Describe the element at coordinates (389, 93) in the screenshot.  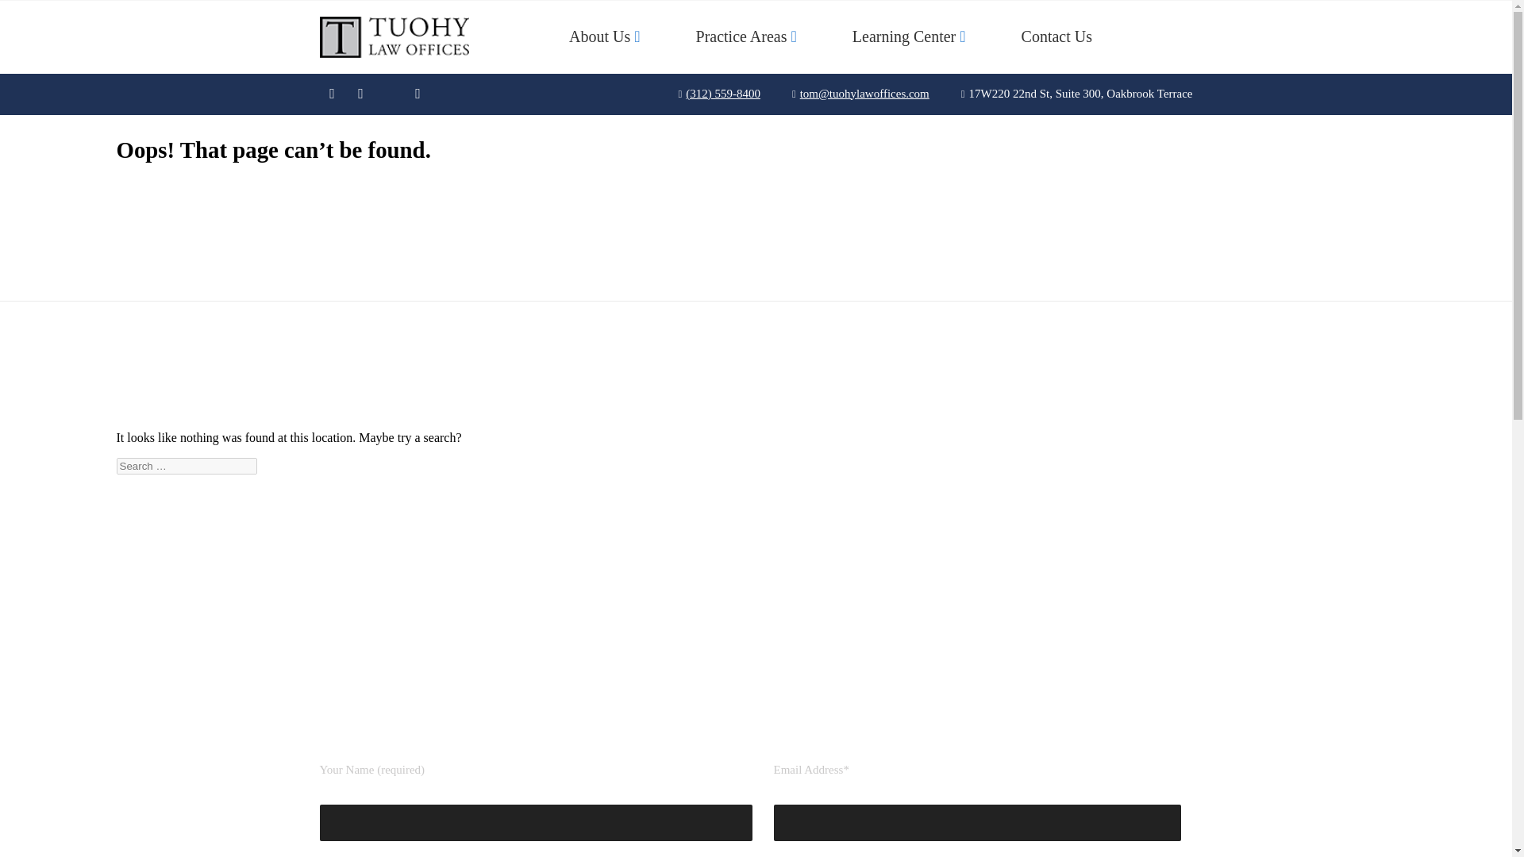
I see `Twitter` at that location.